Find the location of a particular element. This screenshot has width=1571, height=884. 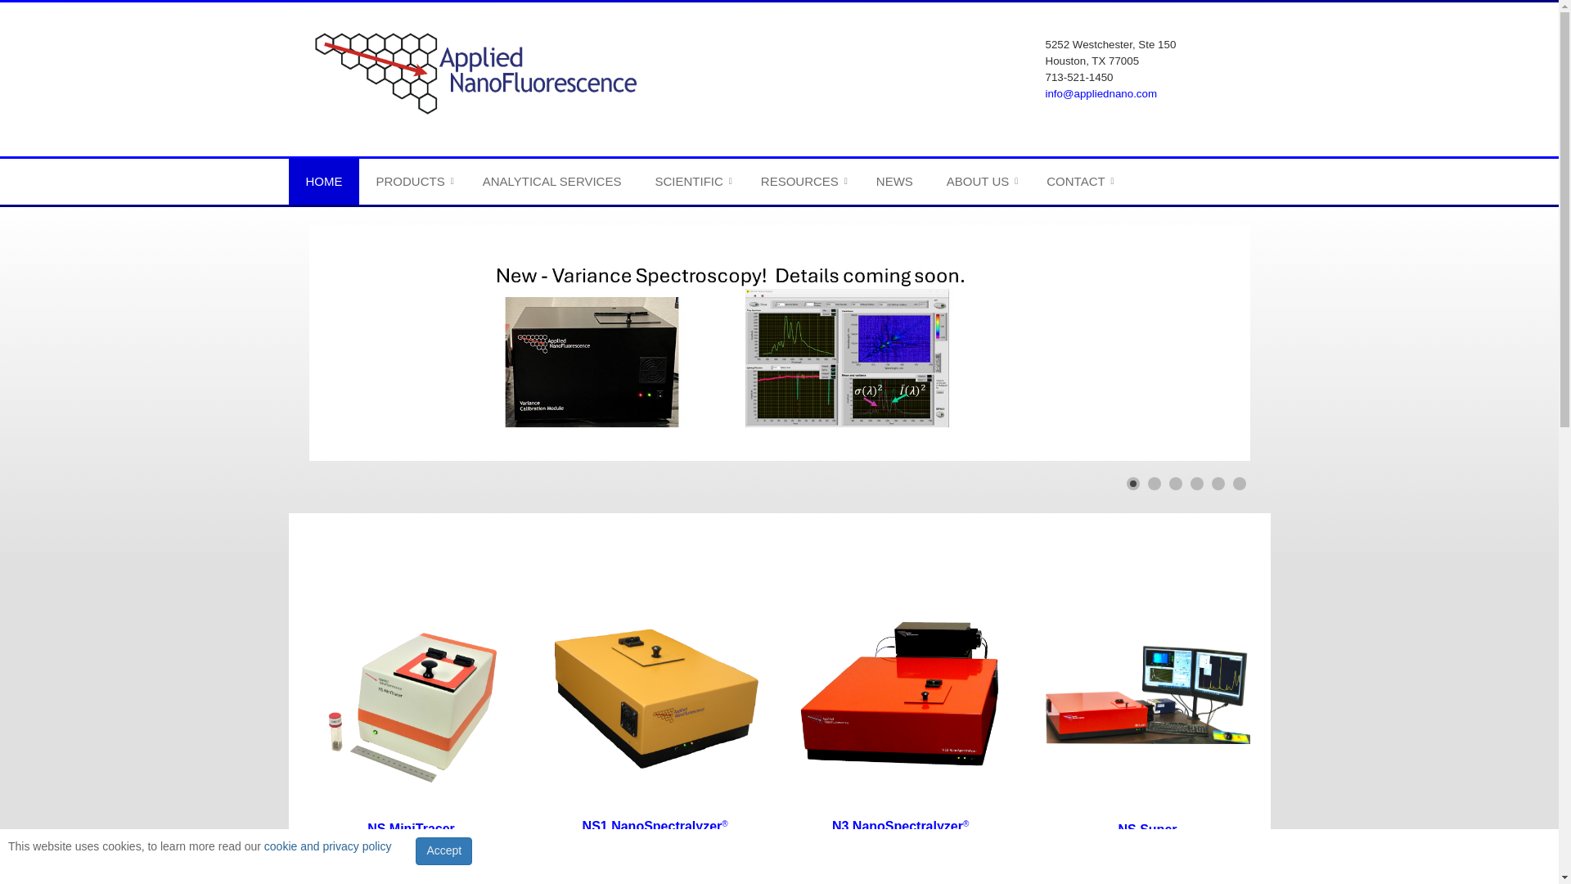

ANALYTICAL SERVICES is located at coordinates (551, 182).